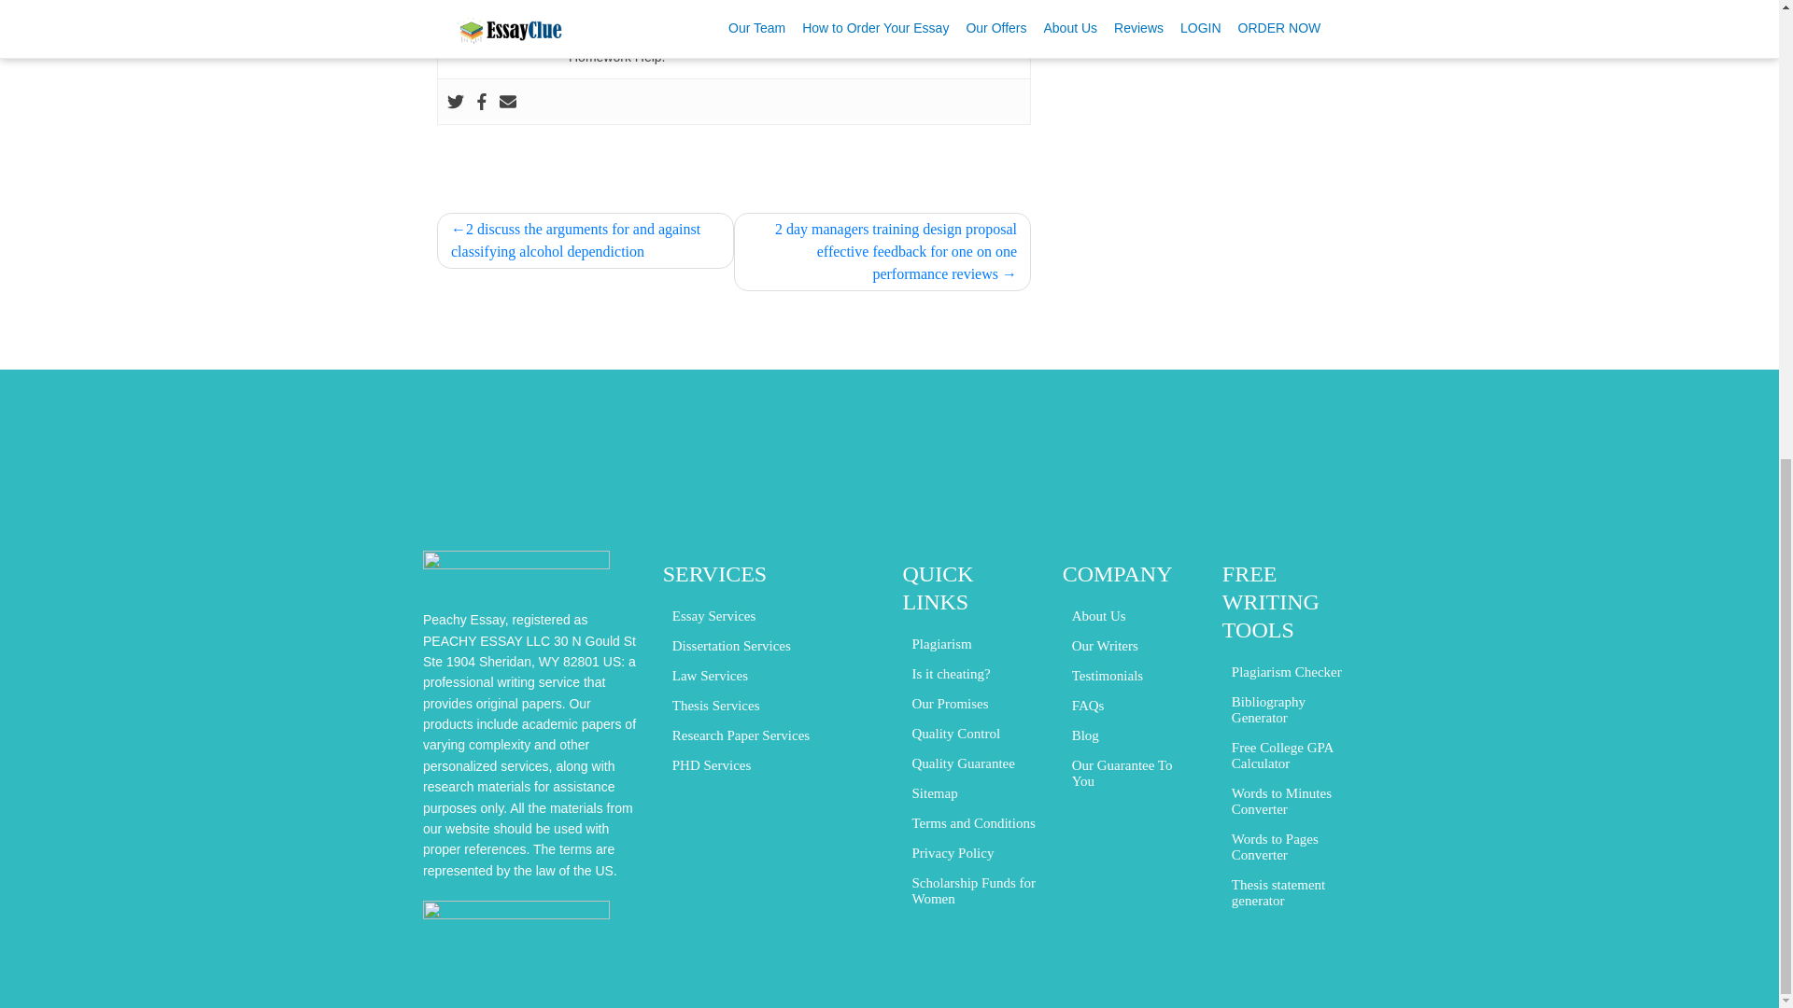 This screenshot has height=1008, width=1793. What do you see at coordinates (934, 793) in the screenshot?
I see `Sitemap` at bounding box center [934, 793].